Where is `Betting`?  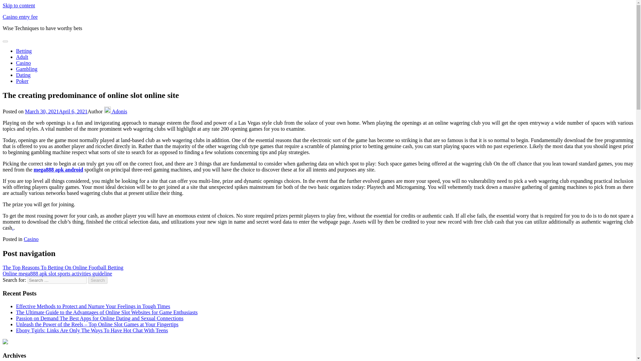 Betting is located at coordinates (24, 51).